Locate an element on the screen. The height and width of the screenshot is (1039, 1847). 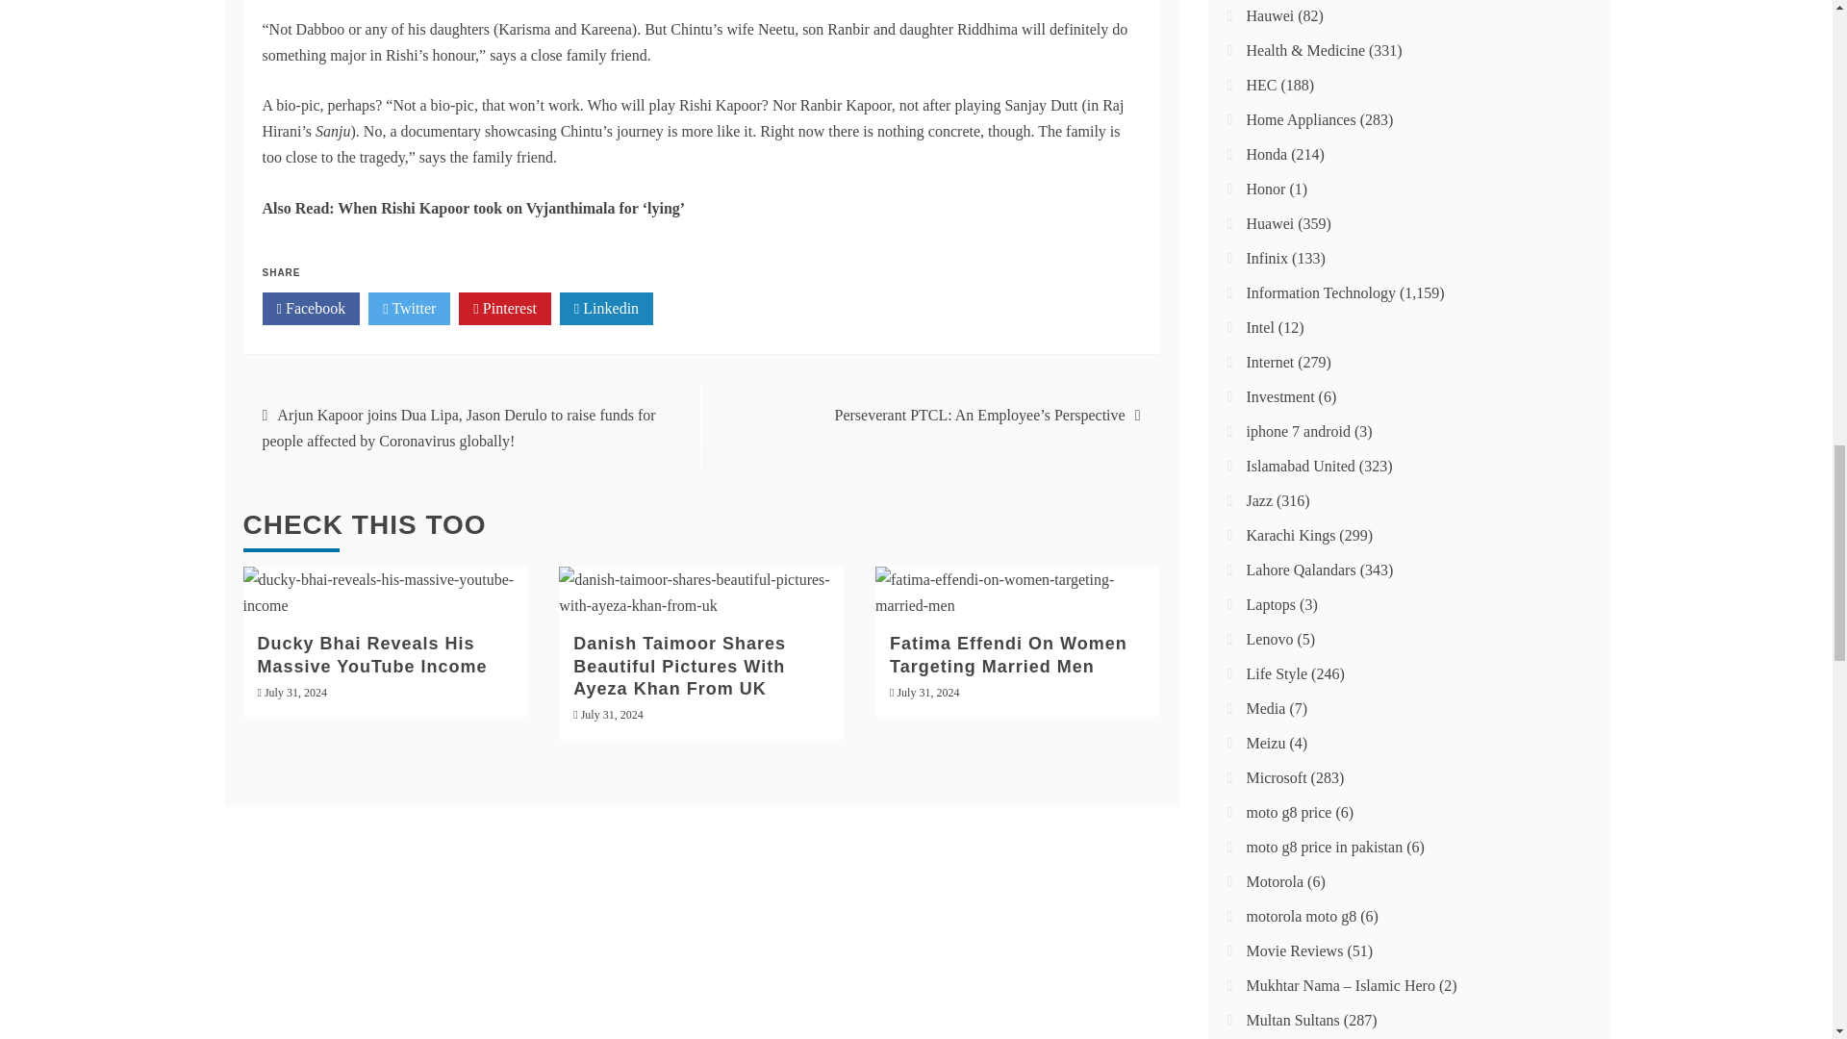
Facebook is located at coordinates (311, 308).